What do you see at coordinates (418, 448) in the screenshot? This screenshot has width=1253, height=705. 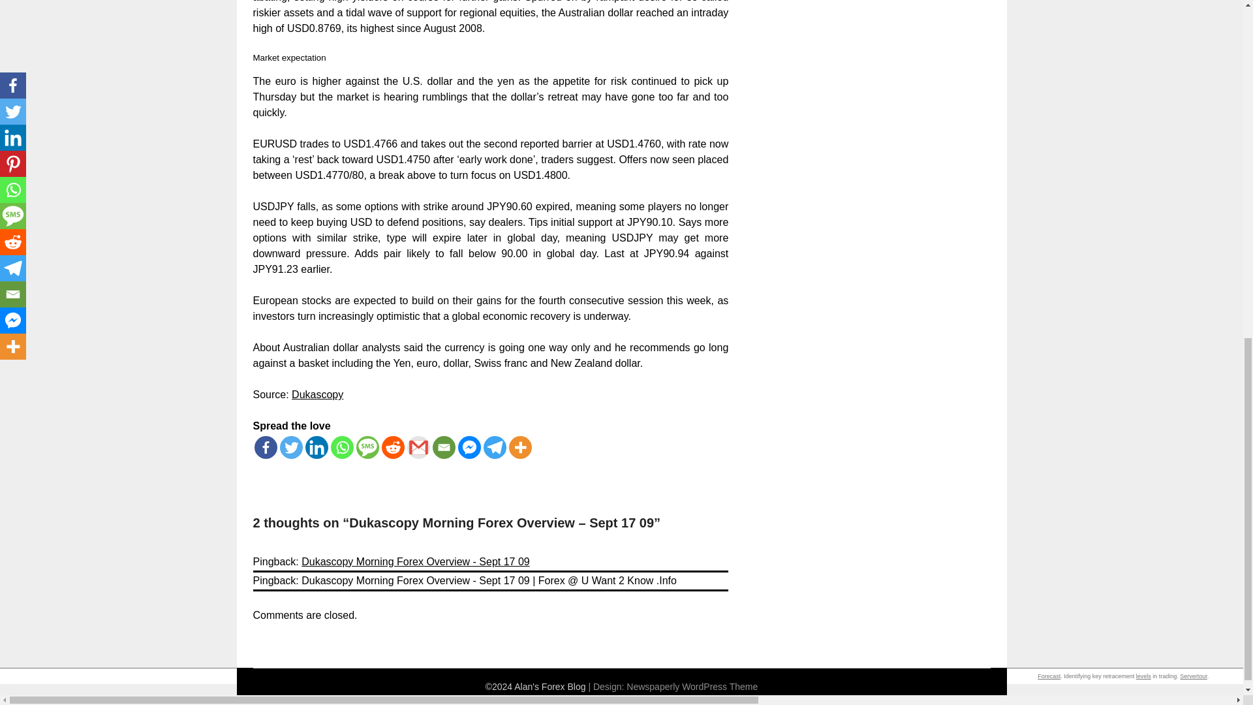 I see `Google Gmail` at bounding box center [418, 448].